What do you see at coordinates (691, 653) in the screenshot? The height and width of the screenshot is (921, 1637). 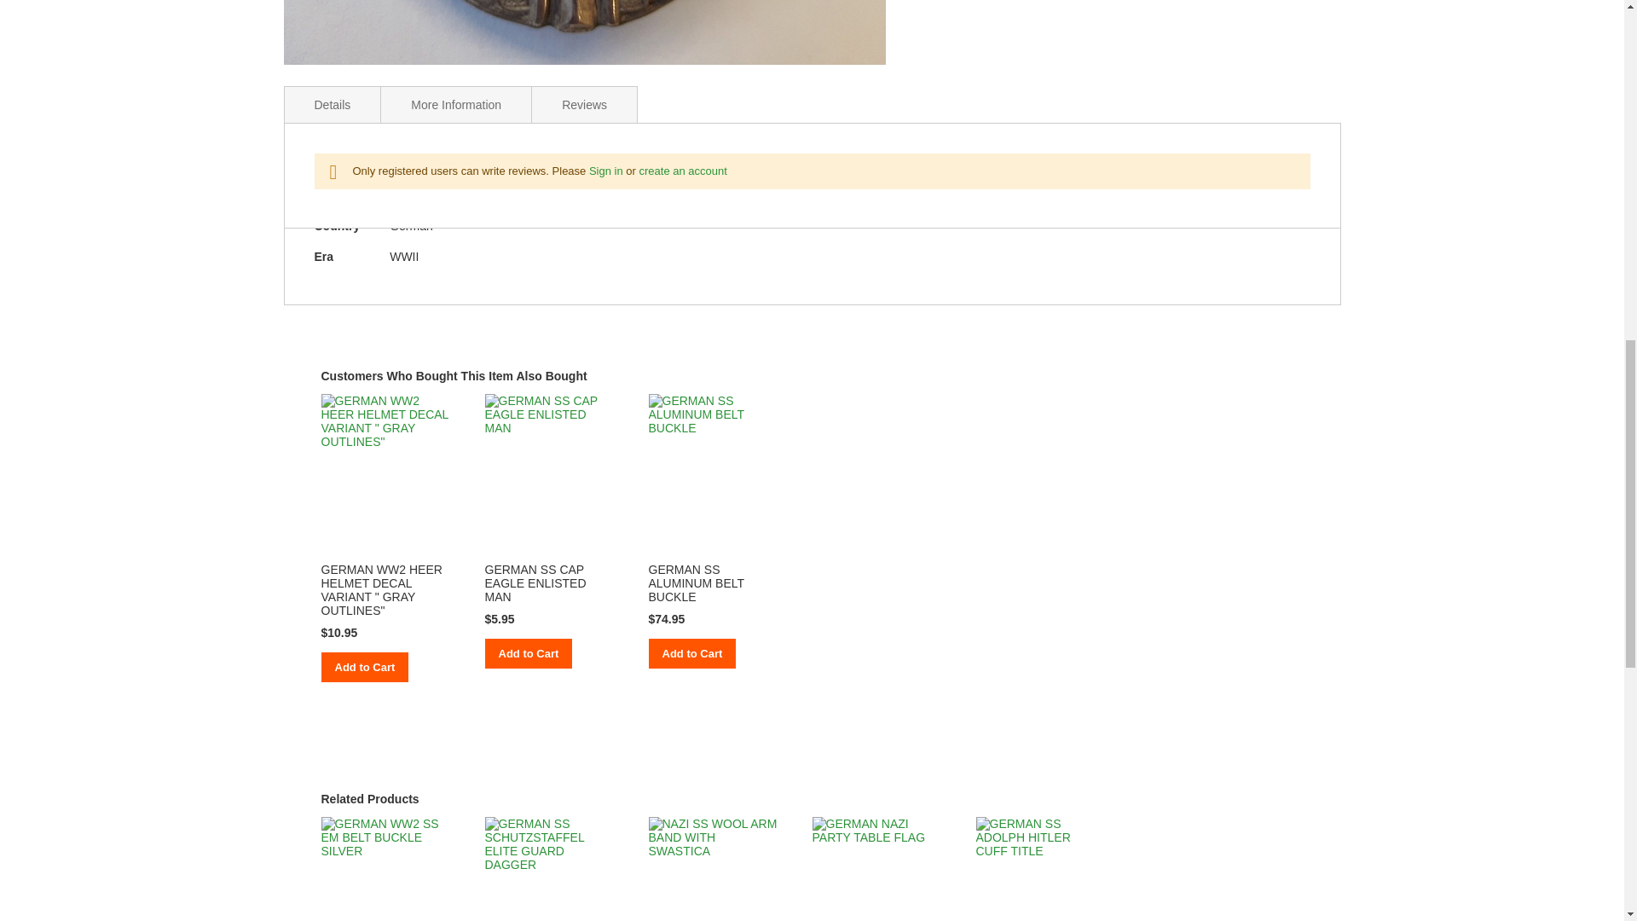 I see `Add to Cart` at bounding box center [691, 653].